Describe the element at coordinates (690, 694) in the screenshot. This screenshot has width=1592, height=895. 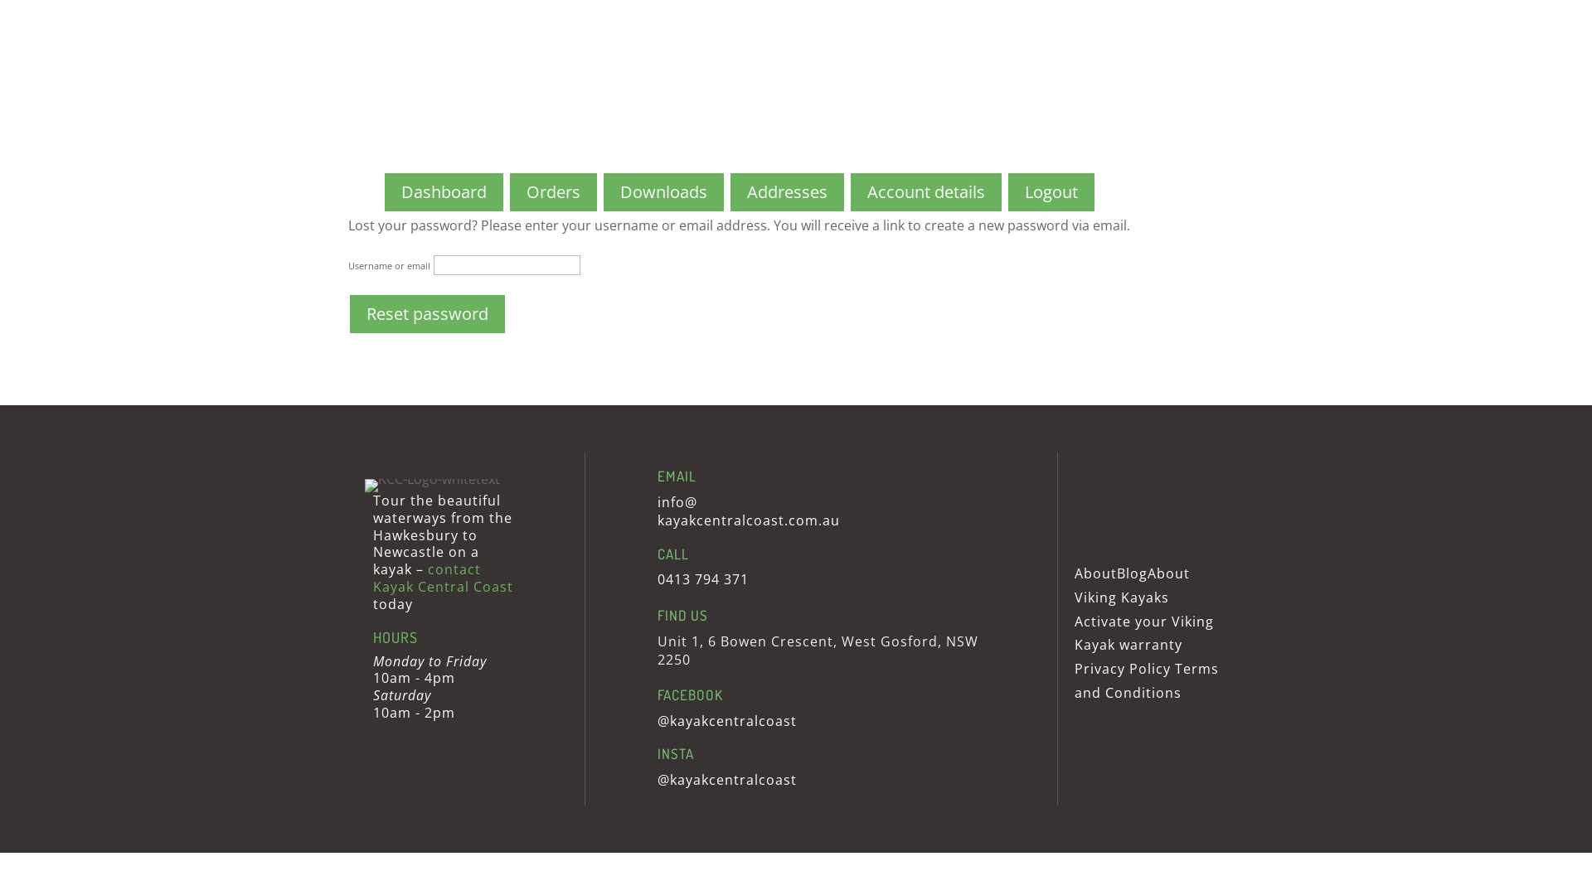
I see `FACEBOOK` at that location.